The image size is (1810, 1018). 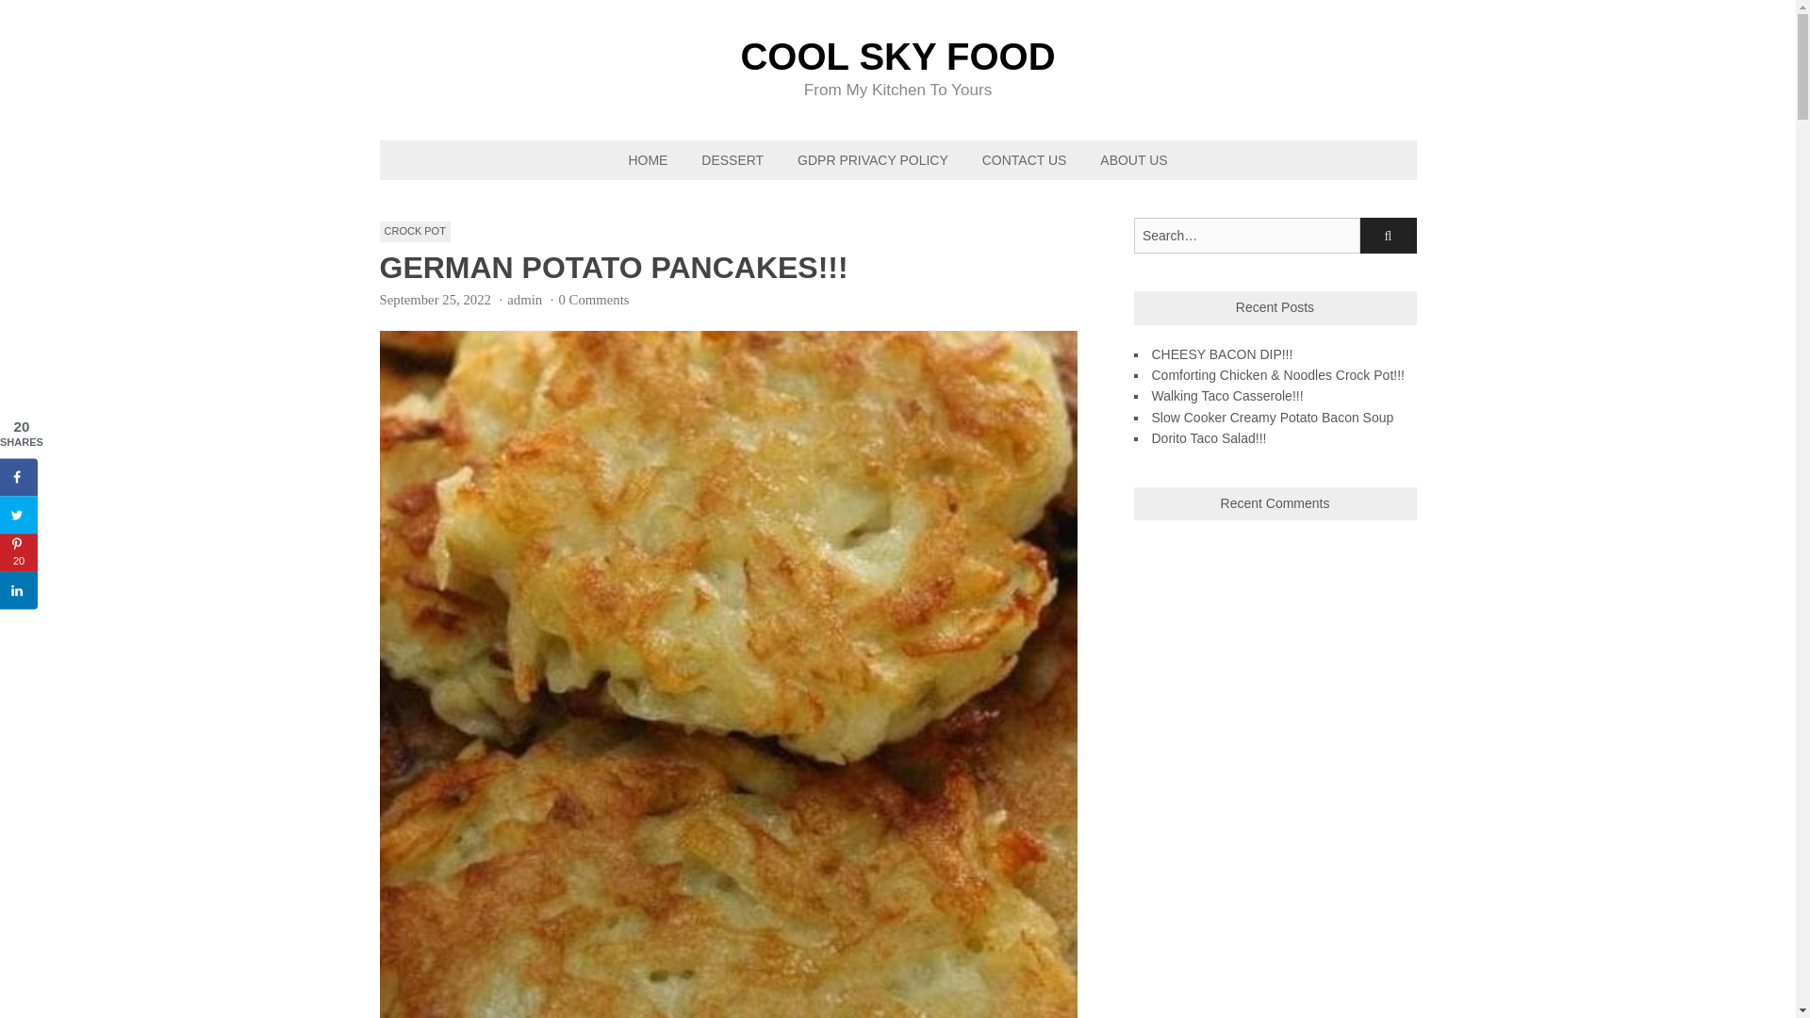 I want to click on cool sky food, so click(x=897, y=56).